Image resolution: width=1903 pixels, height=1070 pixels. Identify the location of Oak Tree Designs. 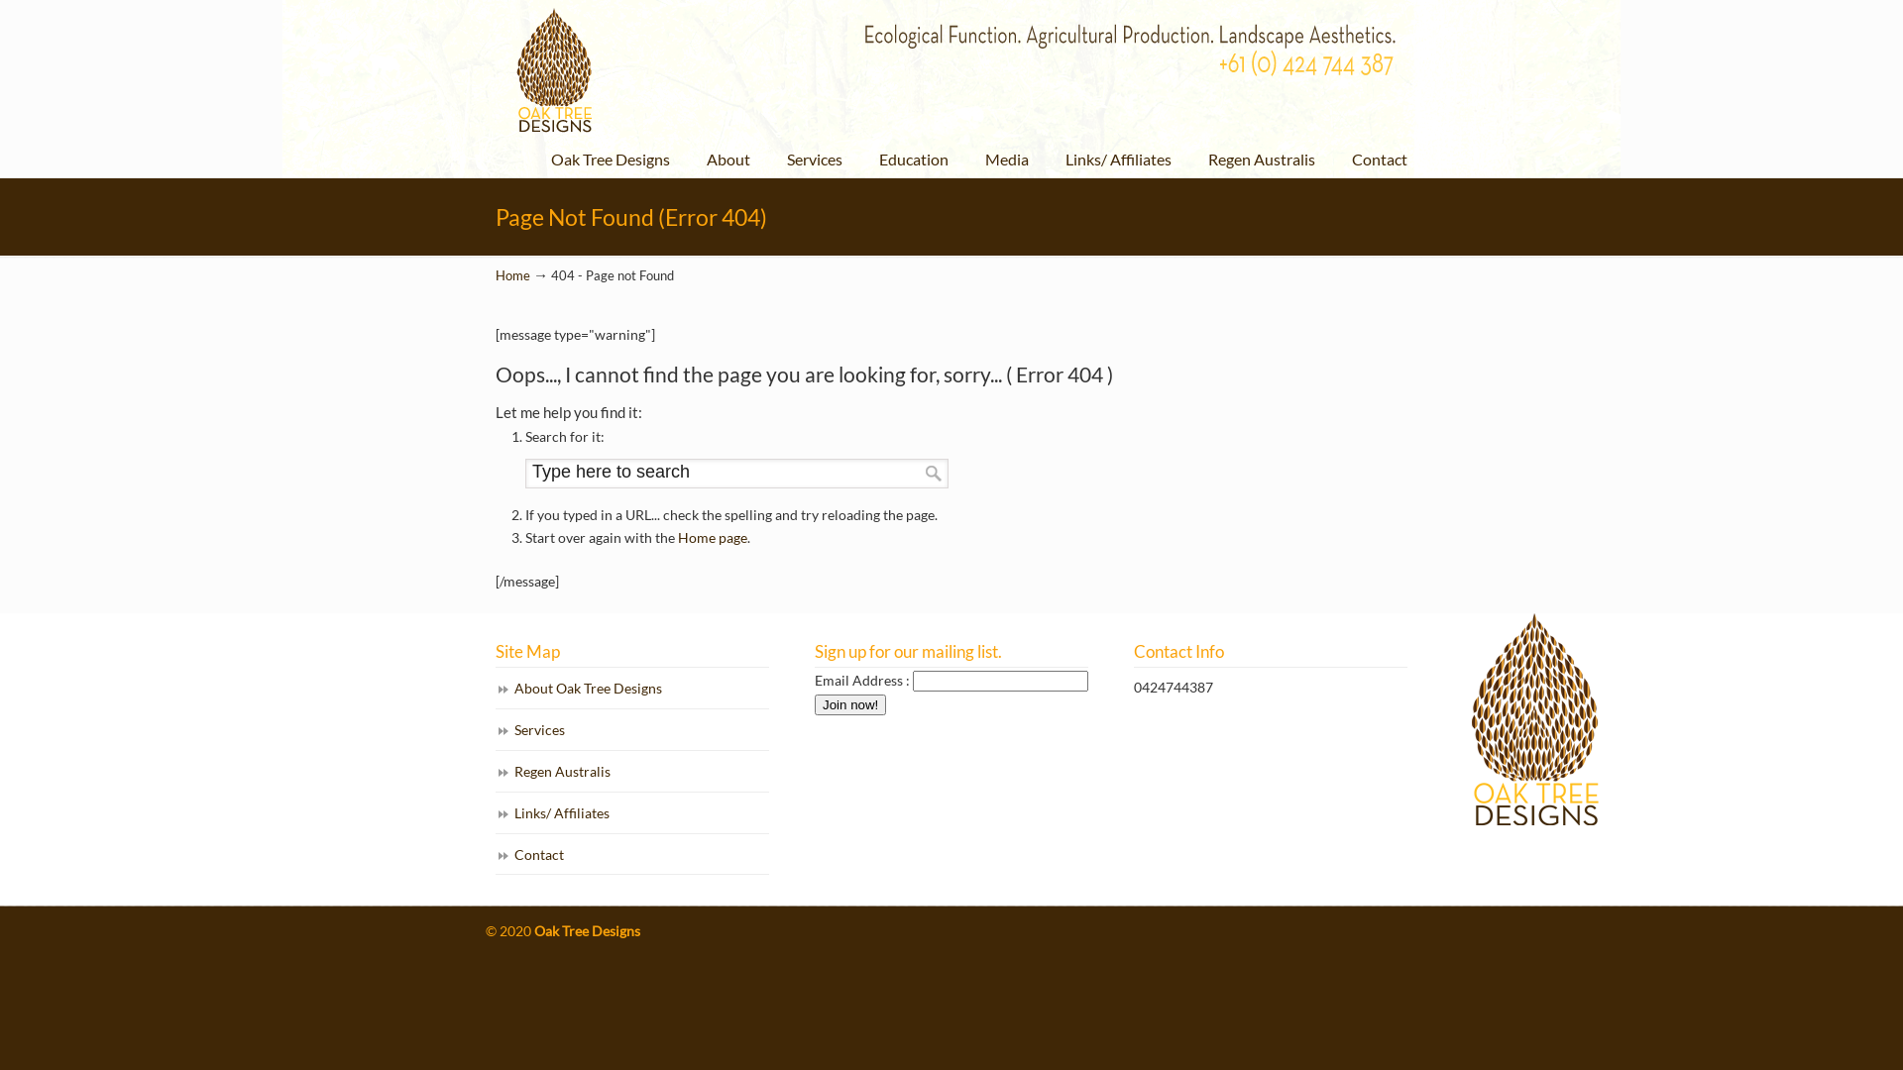
(951, 70).